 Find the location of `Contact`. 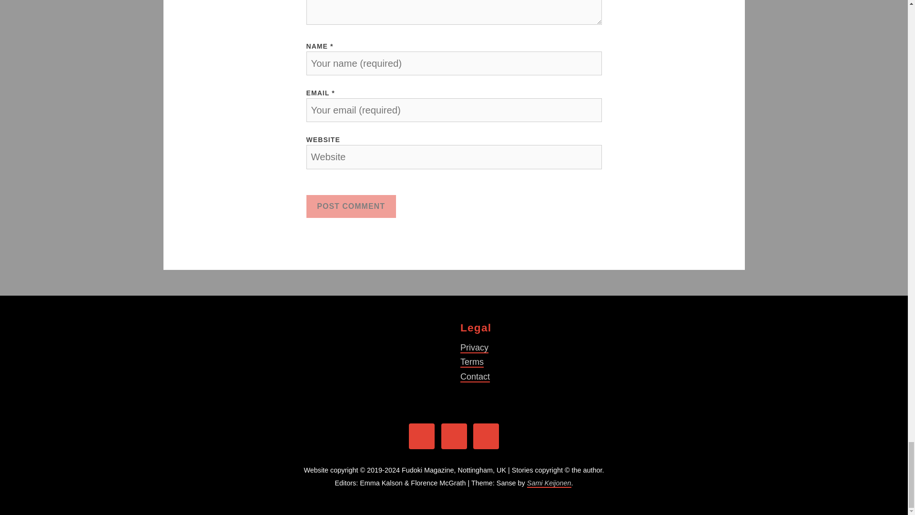

Contact is located at coordinates (475, 377).